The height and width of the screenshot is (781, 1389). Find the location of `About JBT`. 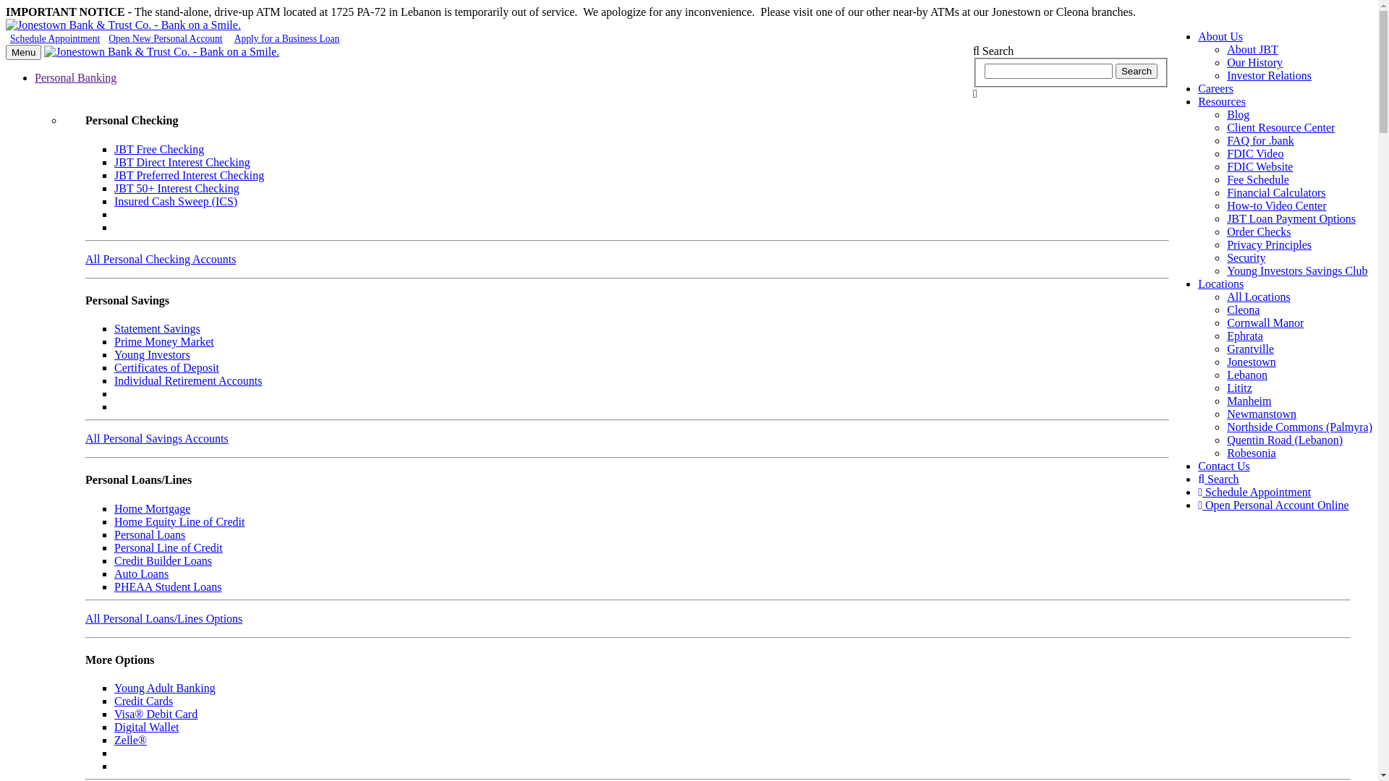

About JBT is located at coordinates (1253, 49).